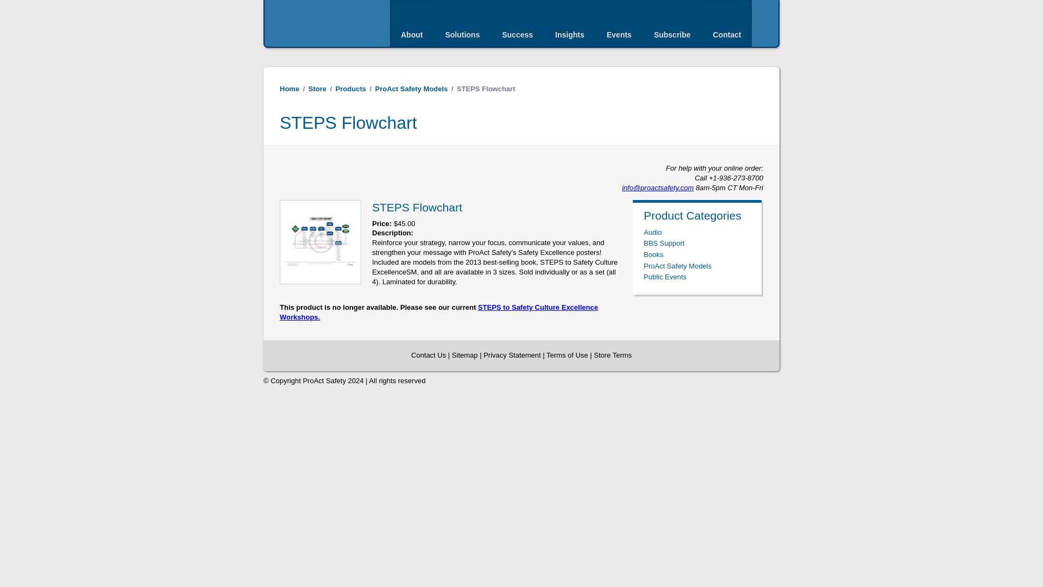 The height and width of the screenshot is (587, 1043). I want to click on Success, so click(517, 23).